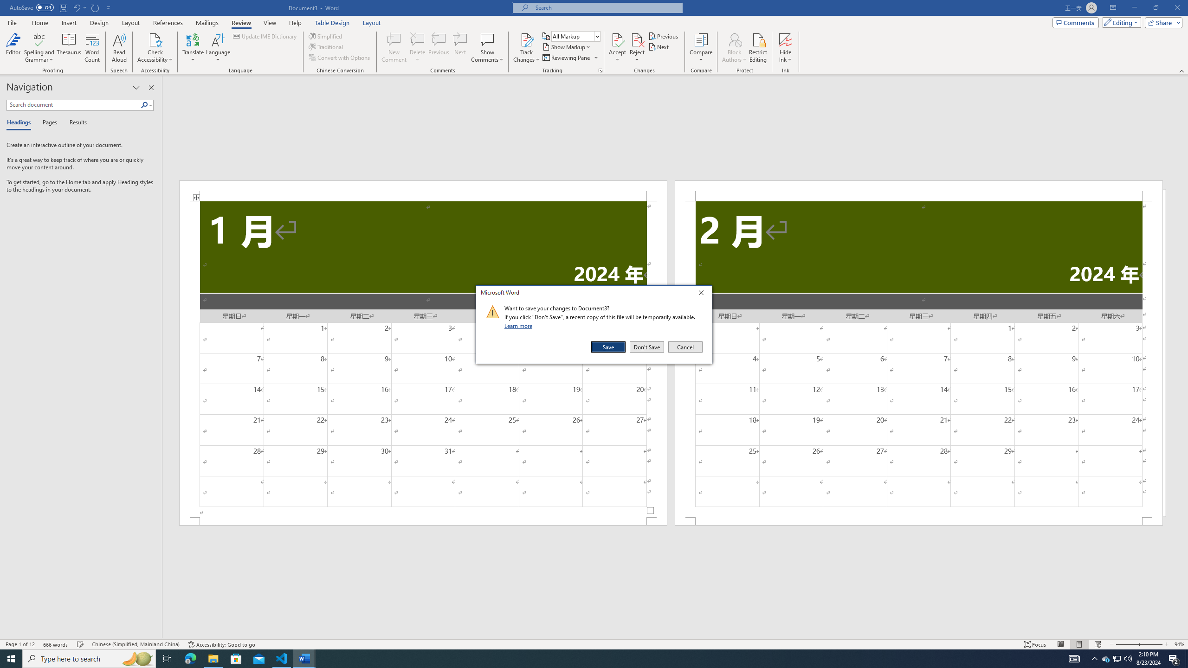  What do you see at coordinates (1106, 659) in the screenshot?
I see `File Explorer - 1 running window` at bounding box center [1106, 659].